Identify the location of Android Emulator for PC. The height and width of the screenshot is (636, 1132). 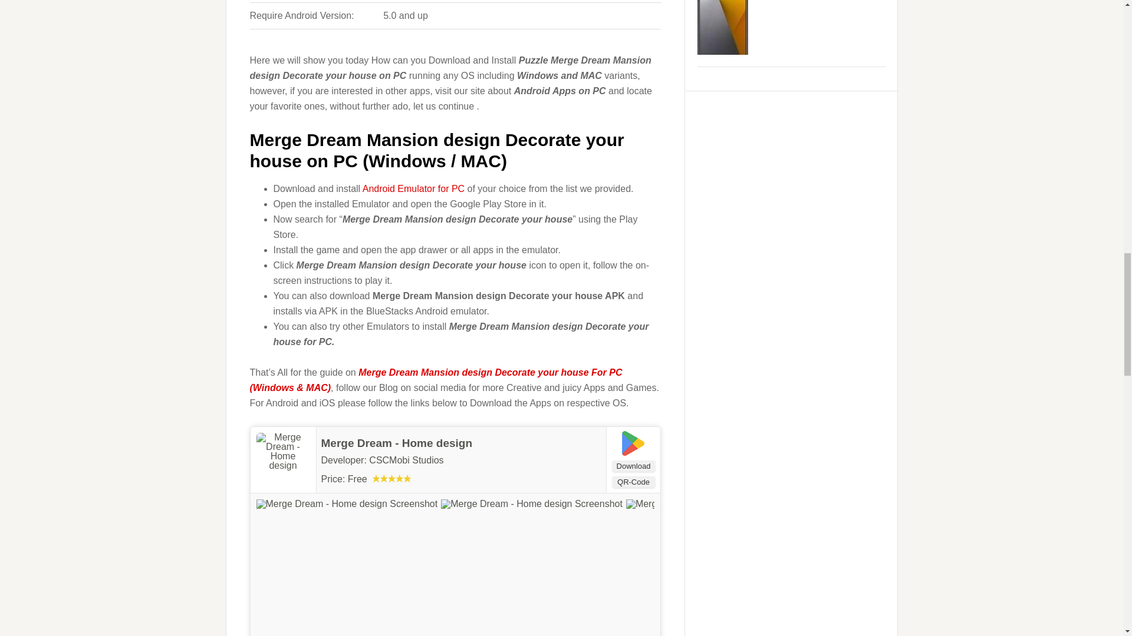
(413, 188).